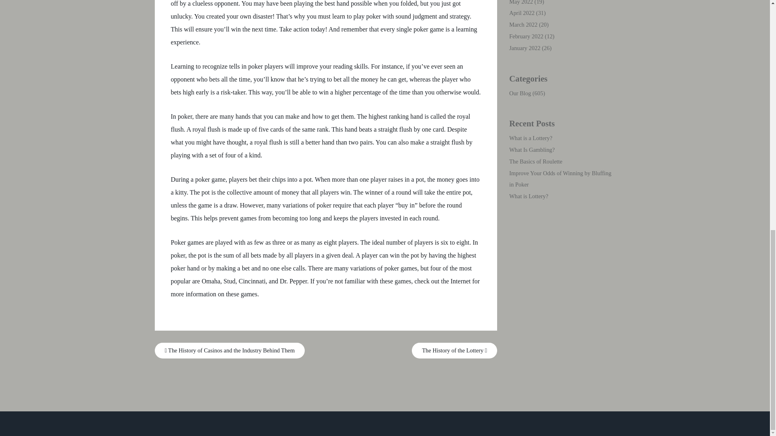 This screenshot has height=436, width=776. I want to click on The History of the Lottery, so click(454, 350).